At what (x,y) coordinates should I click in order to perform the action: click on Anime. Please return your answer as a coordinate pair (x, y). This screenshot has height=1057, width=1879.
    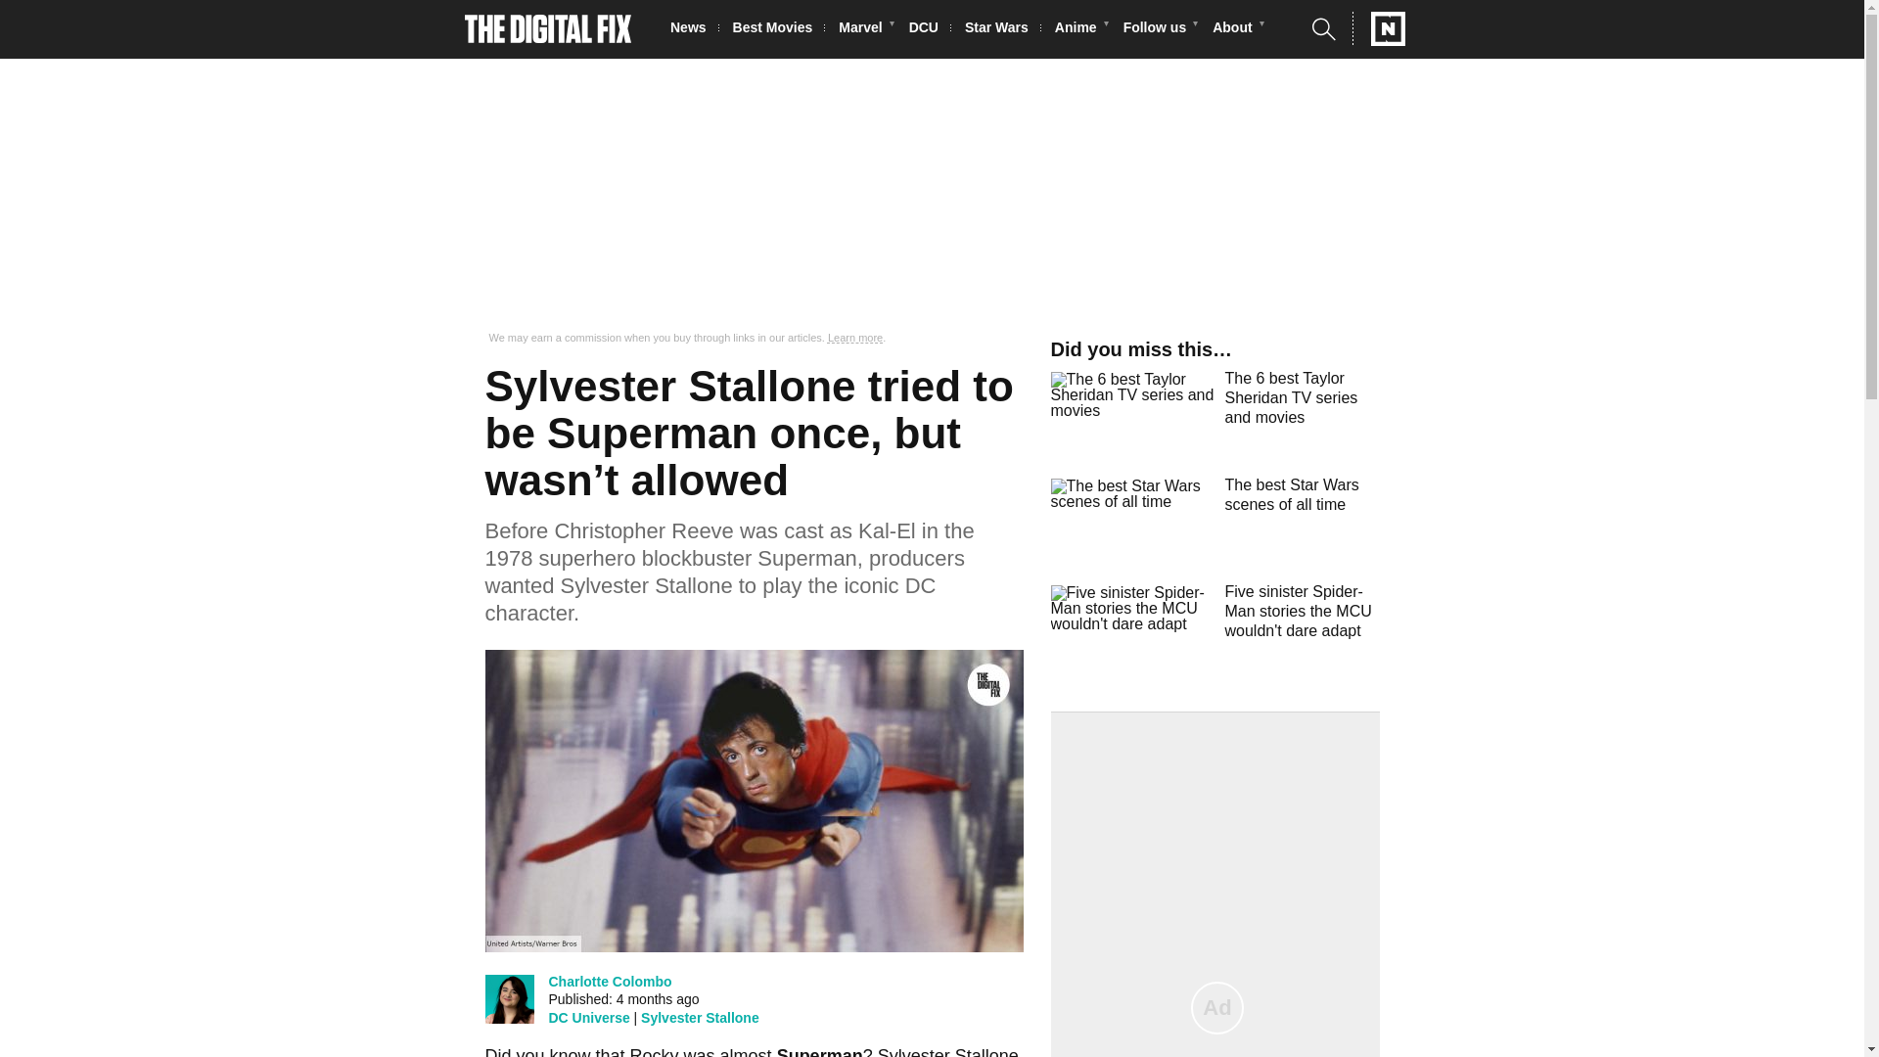
    Looking at the image, I should click on (1080, 29).